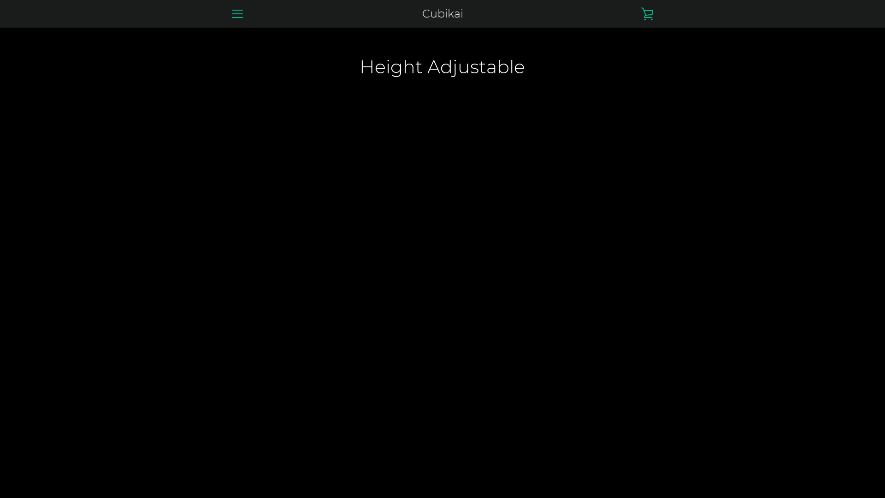  Describe the element at coordinates (442, 14) in the screenshot. I see `Cubikai` at that location.